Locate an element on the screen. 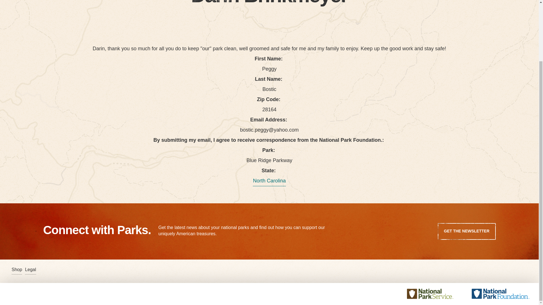 The image size is (543, 305). National Park Foundation is located at coordinates (501, 221).